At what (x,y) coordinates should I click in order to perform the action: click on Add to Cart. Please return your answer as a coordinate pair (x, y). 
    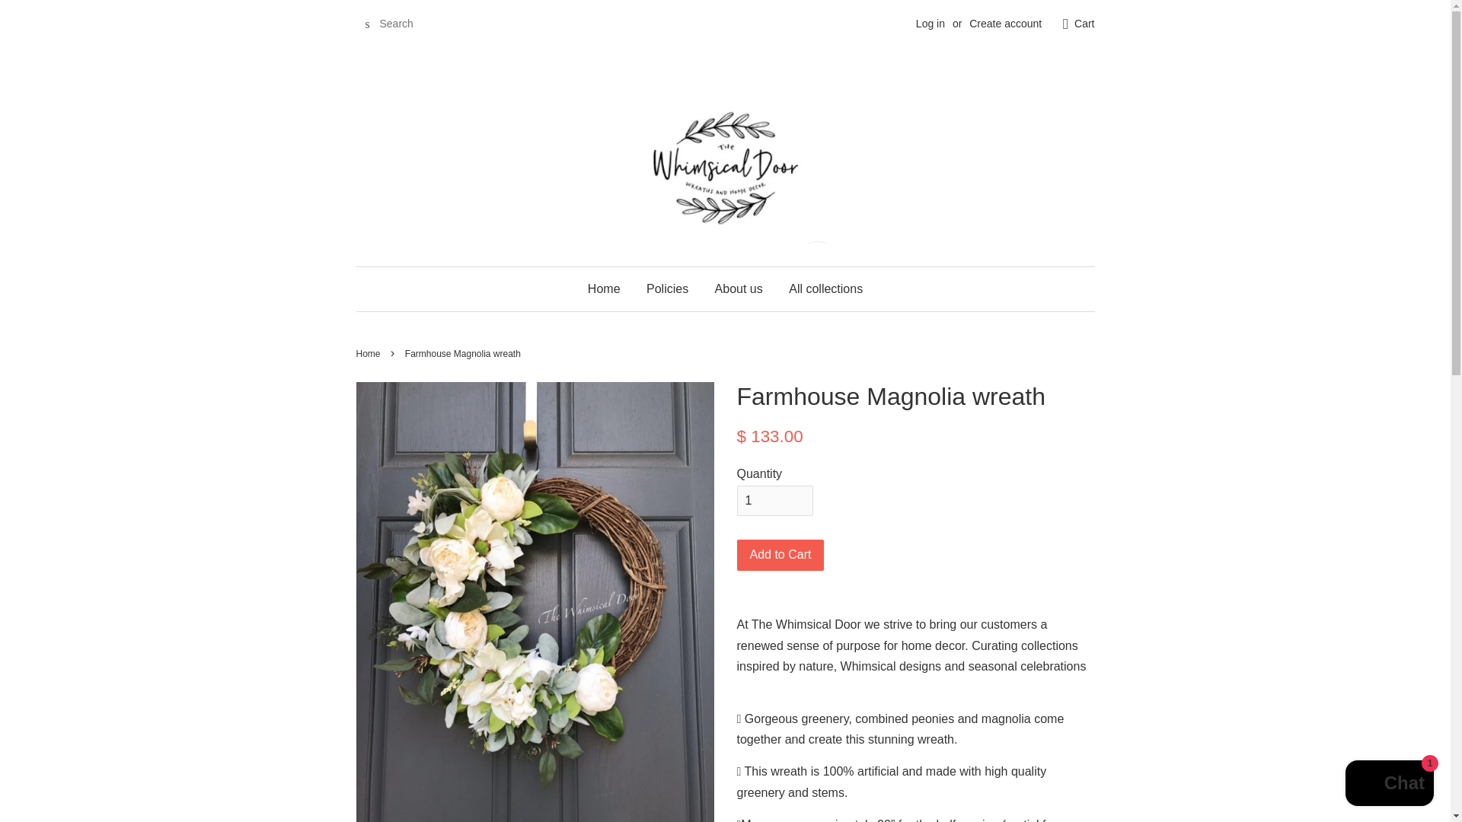
    Looking at the image, I should click on (780, 554).